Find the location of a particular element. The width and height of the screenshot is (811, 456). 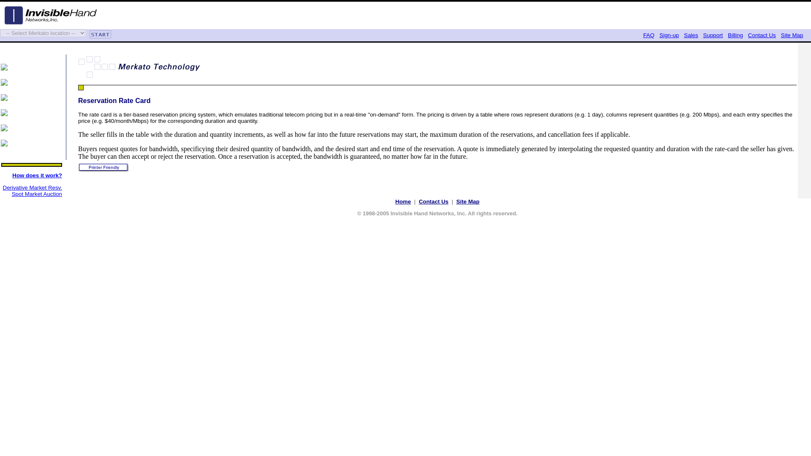

Sign-up is located at coordinates (669, 35).